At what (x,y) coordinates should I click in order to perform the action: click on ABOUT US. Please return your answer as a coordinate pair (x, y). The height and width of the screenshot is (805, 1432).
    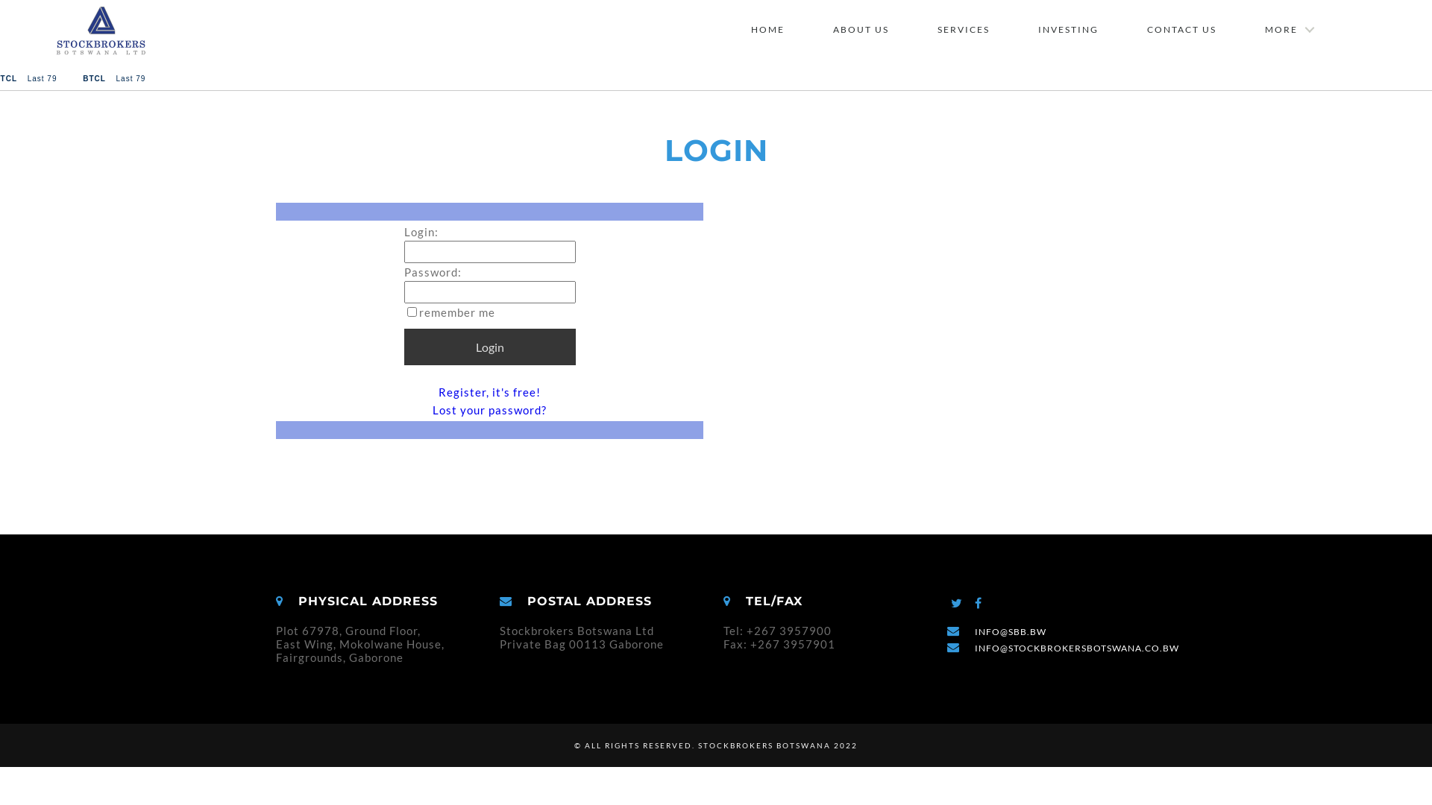
    Looking at the image, I should click on (861, 30).